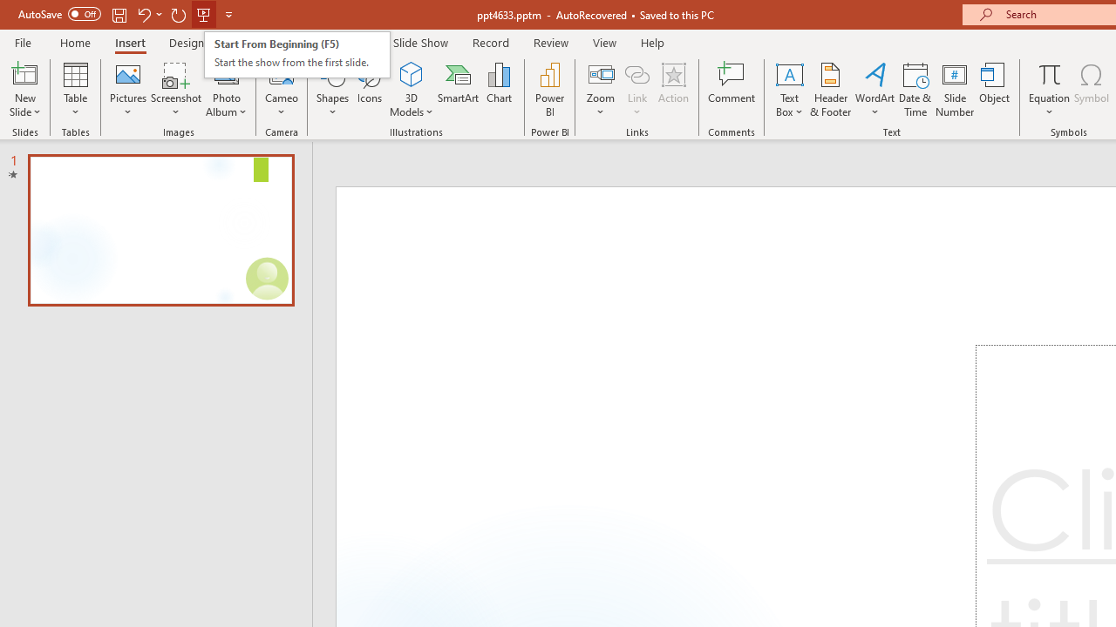 Image resolution: width=1116 pixels, height=627 pixels. I want to click on Comment, so click(732, 89).